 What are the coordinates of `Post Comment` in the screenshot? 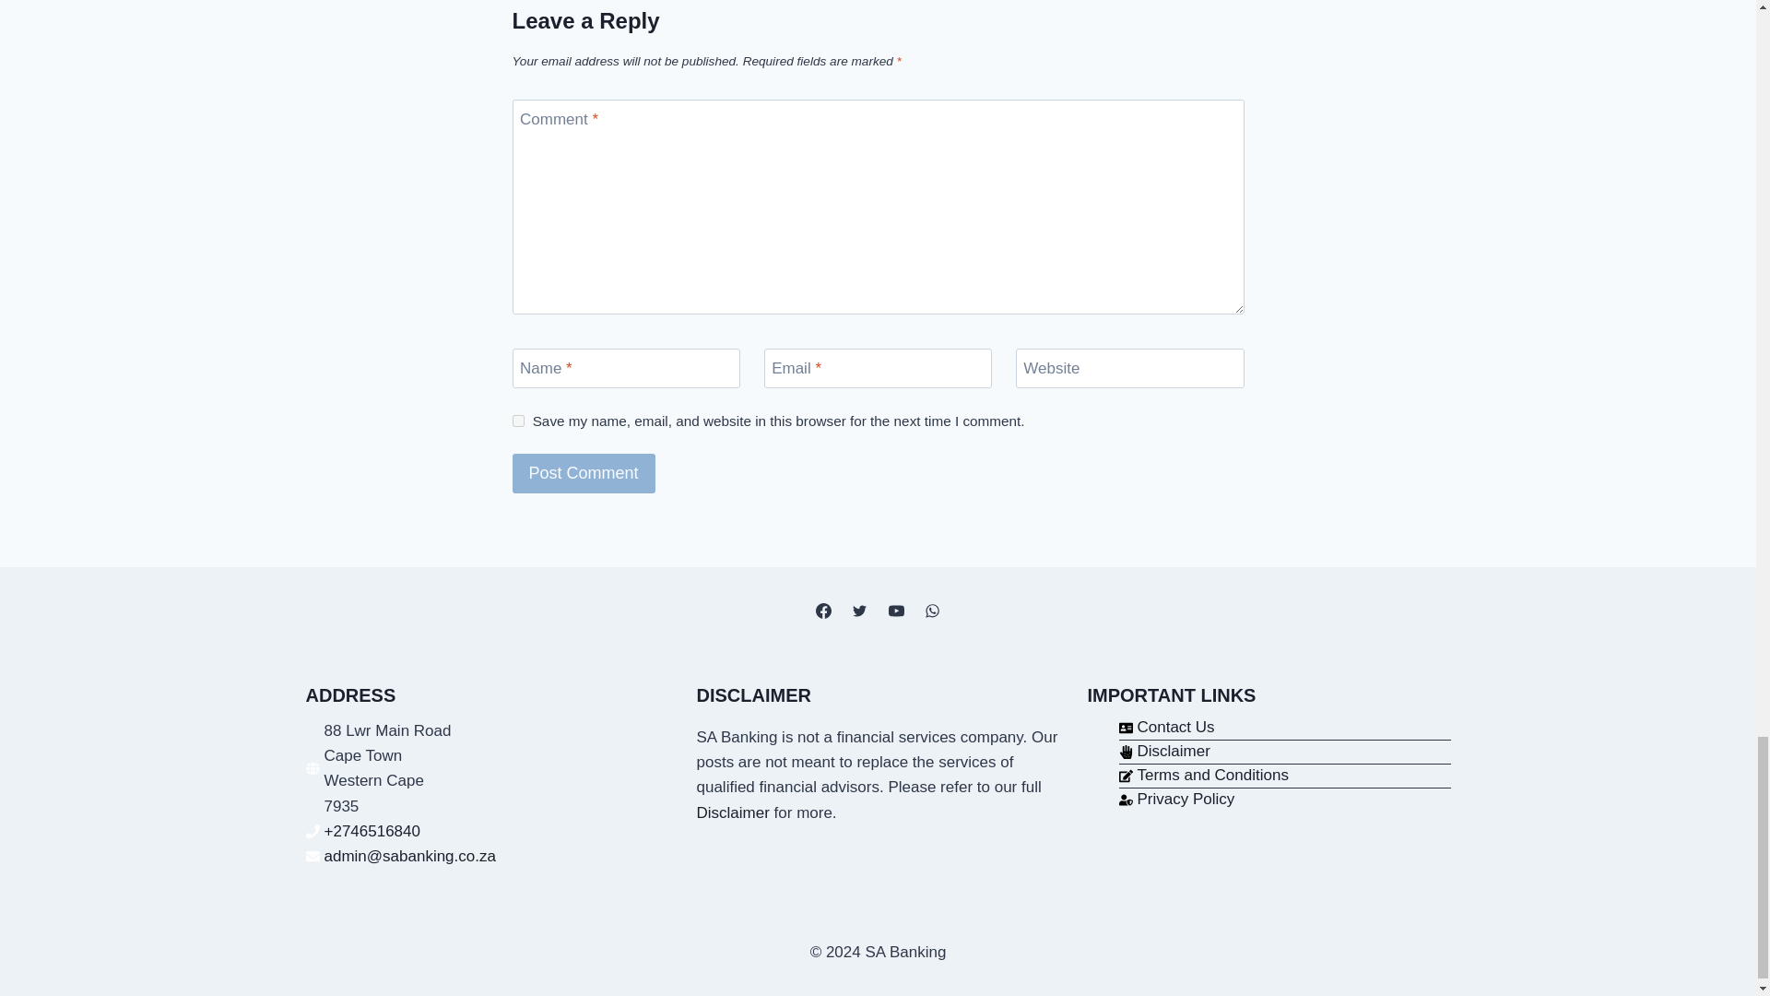 It's located at (584, 473).